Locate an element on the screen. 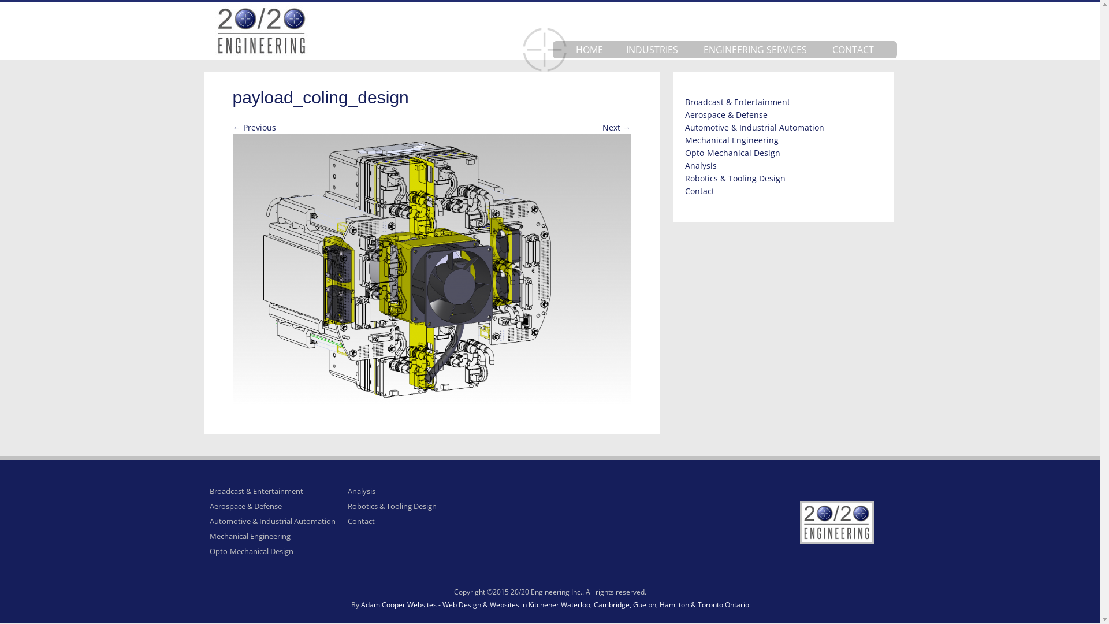  Automotive & Industrial Automation is located at coordinates (754, 127).